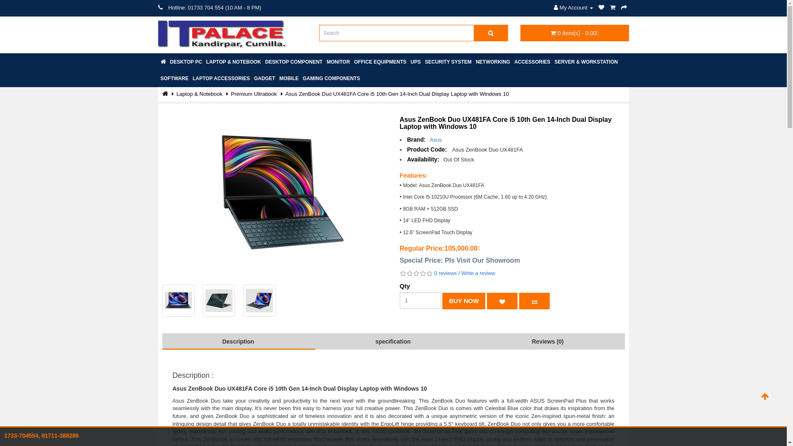 The image size is (793, 446). What do you see at coordinates (233, 62) in the screenshot?
I see `LAPTOP & NOTEBOOK` at bounding box center [233, 62].